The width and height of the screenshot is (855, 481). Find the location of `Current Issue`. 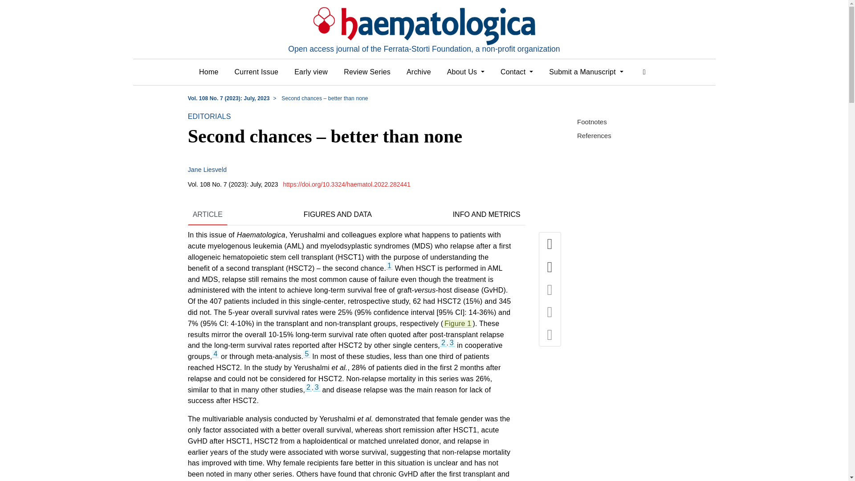

Current Issue is located at coordinates (256, 72).